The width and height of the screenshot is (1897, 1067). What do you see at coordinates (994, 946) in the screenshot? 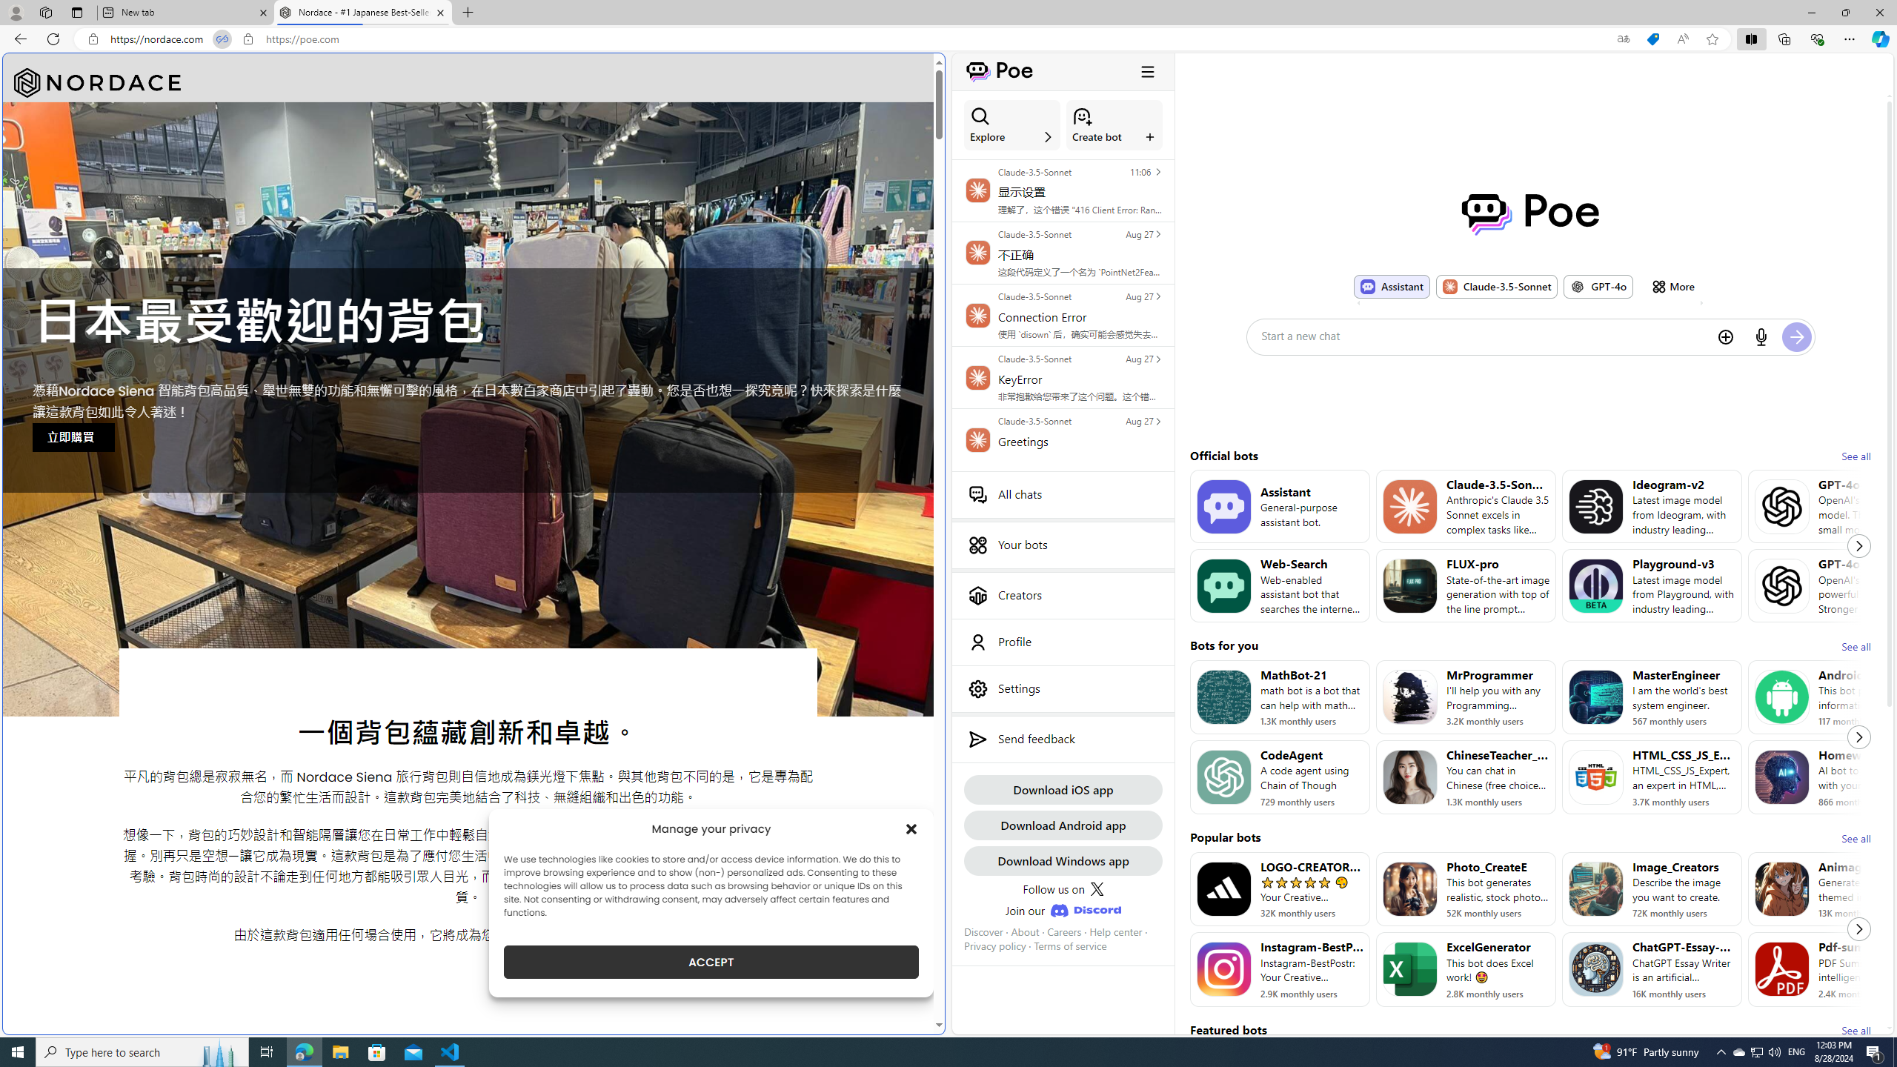
I see `Privacy policy` at bounding box center [994, 946].